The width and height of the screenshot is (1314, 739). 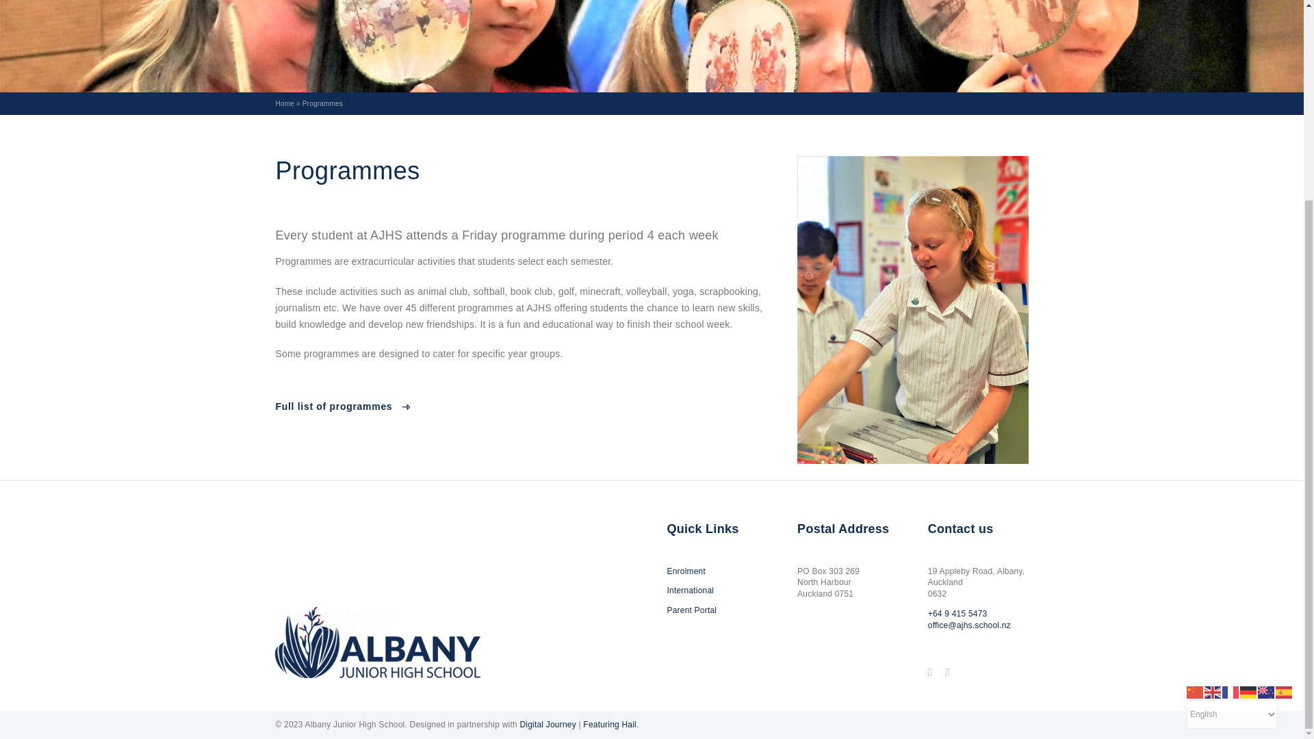 I want to click on English, so click(x=1213, y=424).